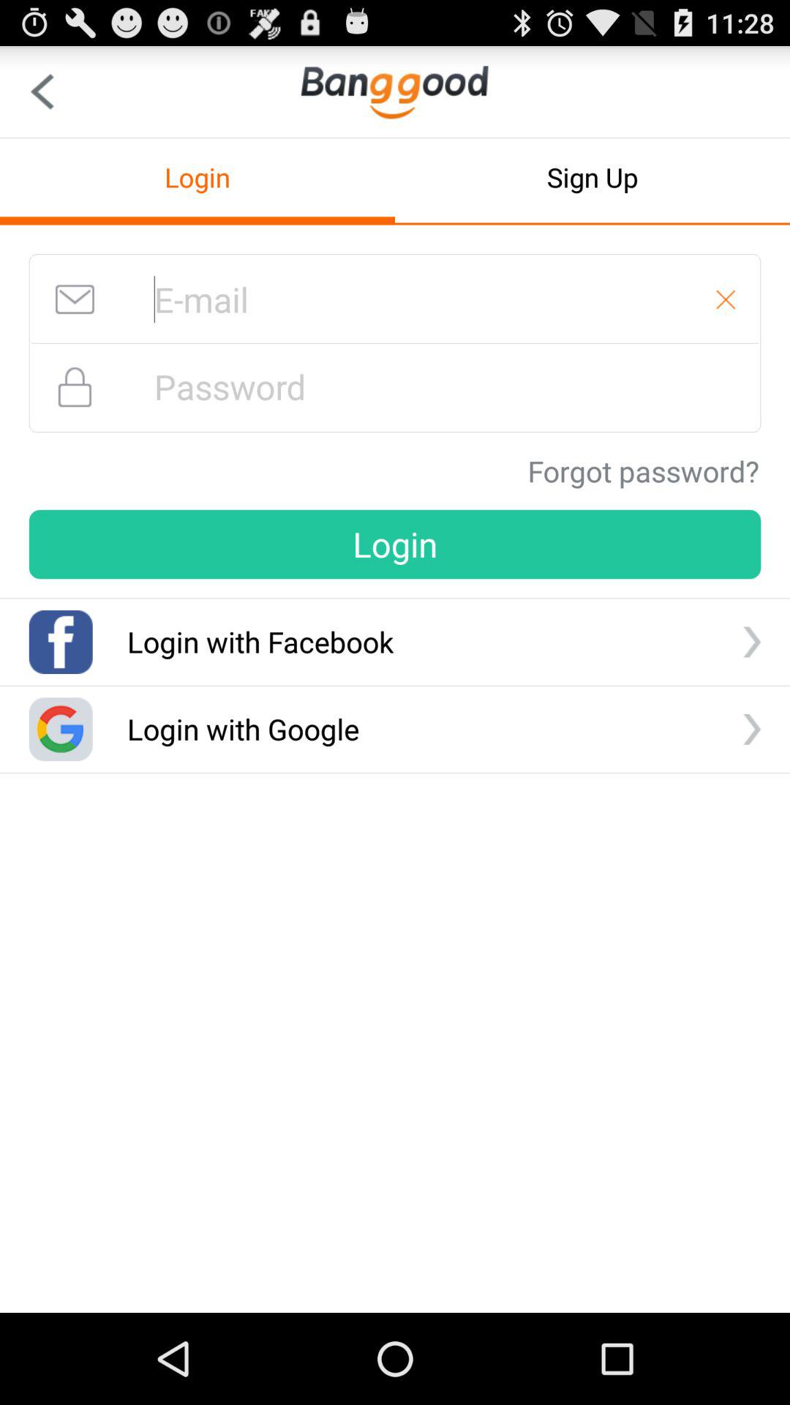  Describe the element at coordinates (726, 299) in the screenshot. I see `clear` at that location.